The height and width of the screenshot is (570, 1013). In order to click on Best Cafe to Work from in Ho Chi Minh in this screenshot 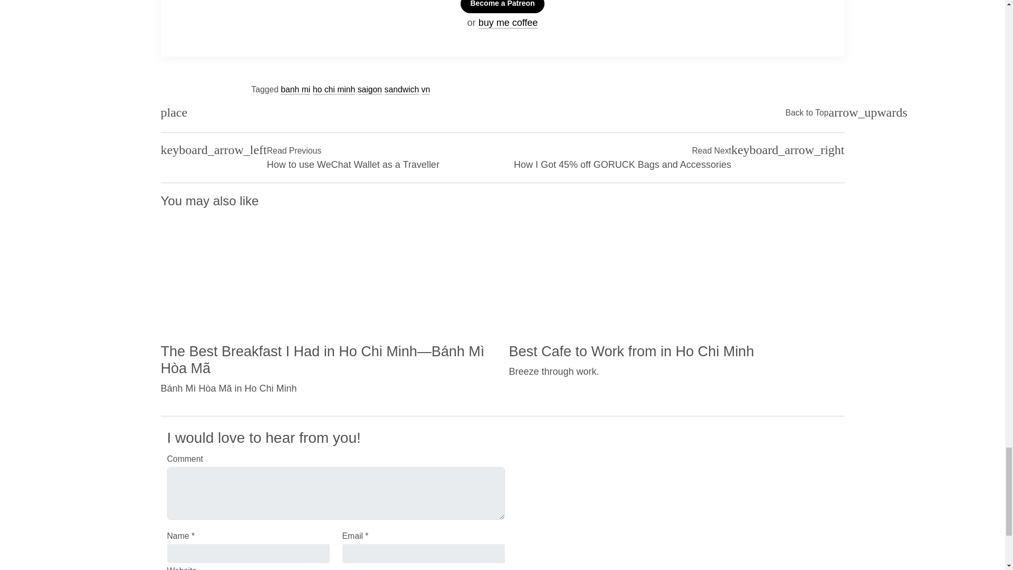, I will do `click(631, 351)`.